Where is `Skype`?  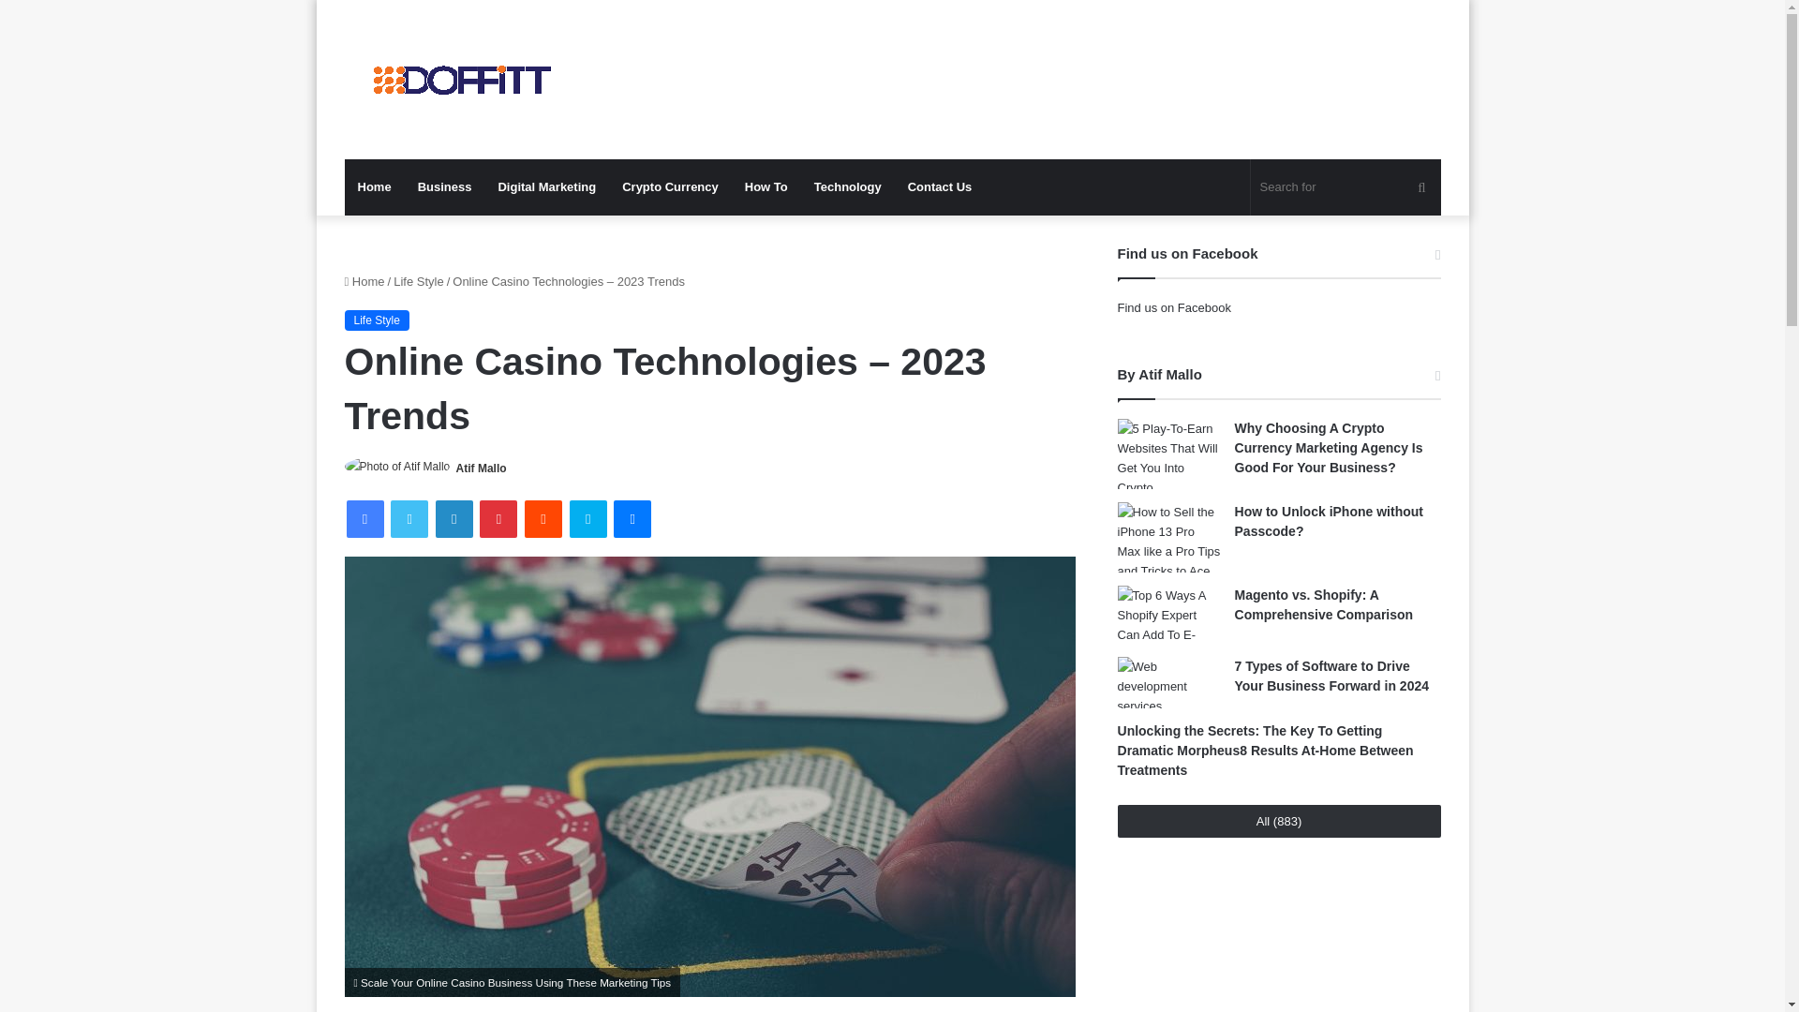
Skype is located at coordinates (588, 518).